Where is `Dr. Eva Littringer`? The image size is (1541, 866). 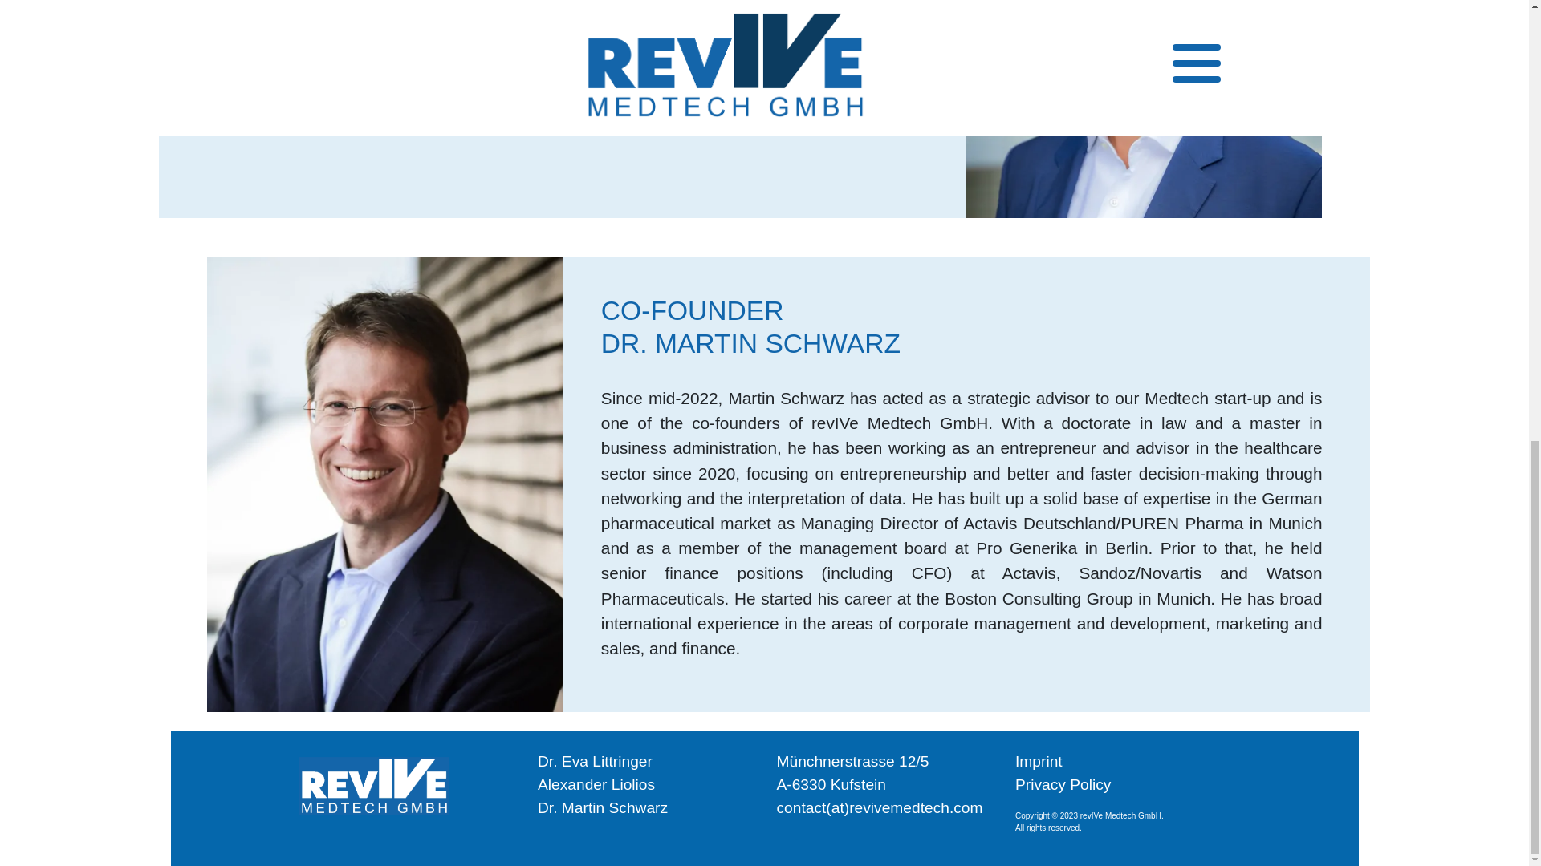 Dr. Eva Littringer is located at coordinates (595, 807).